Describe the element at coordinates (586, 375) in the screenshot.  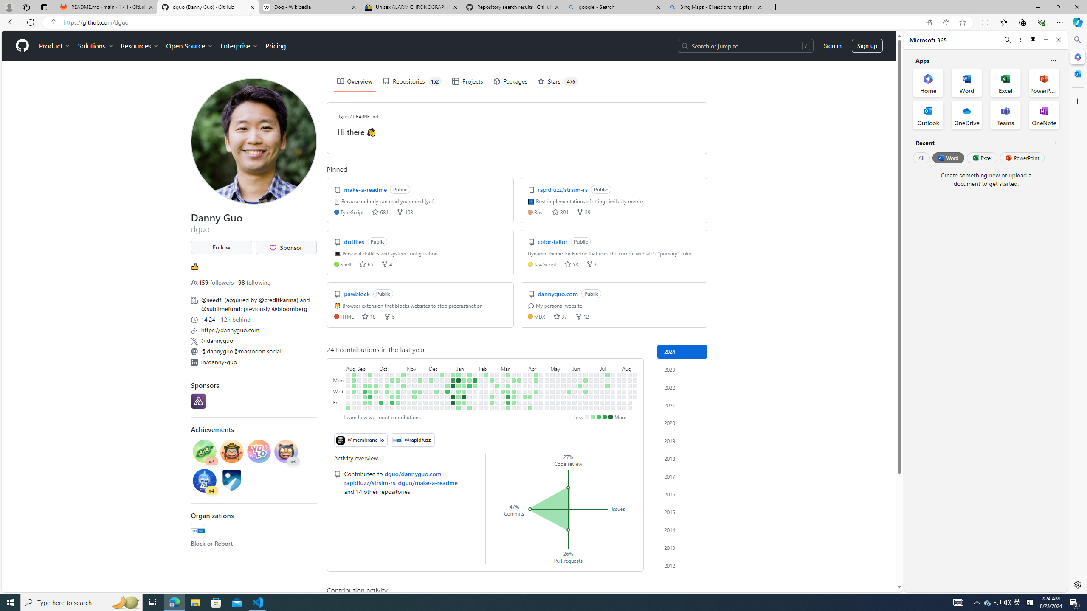
I see `No contributions on June 16th.` at that location.